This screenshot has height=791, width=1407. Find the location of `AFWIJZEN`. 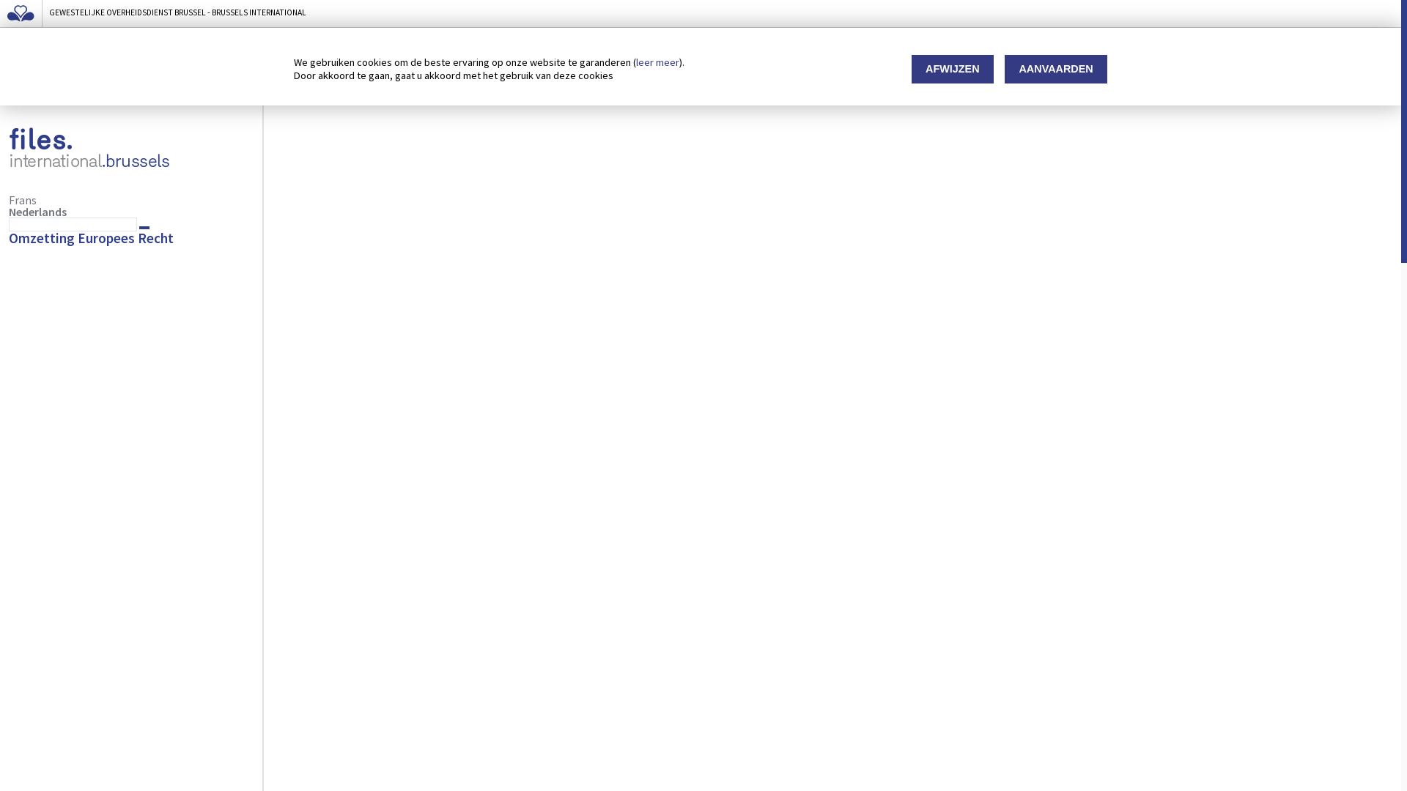

AFWIJZEN is located at coordinates (953, 69).